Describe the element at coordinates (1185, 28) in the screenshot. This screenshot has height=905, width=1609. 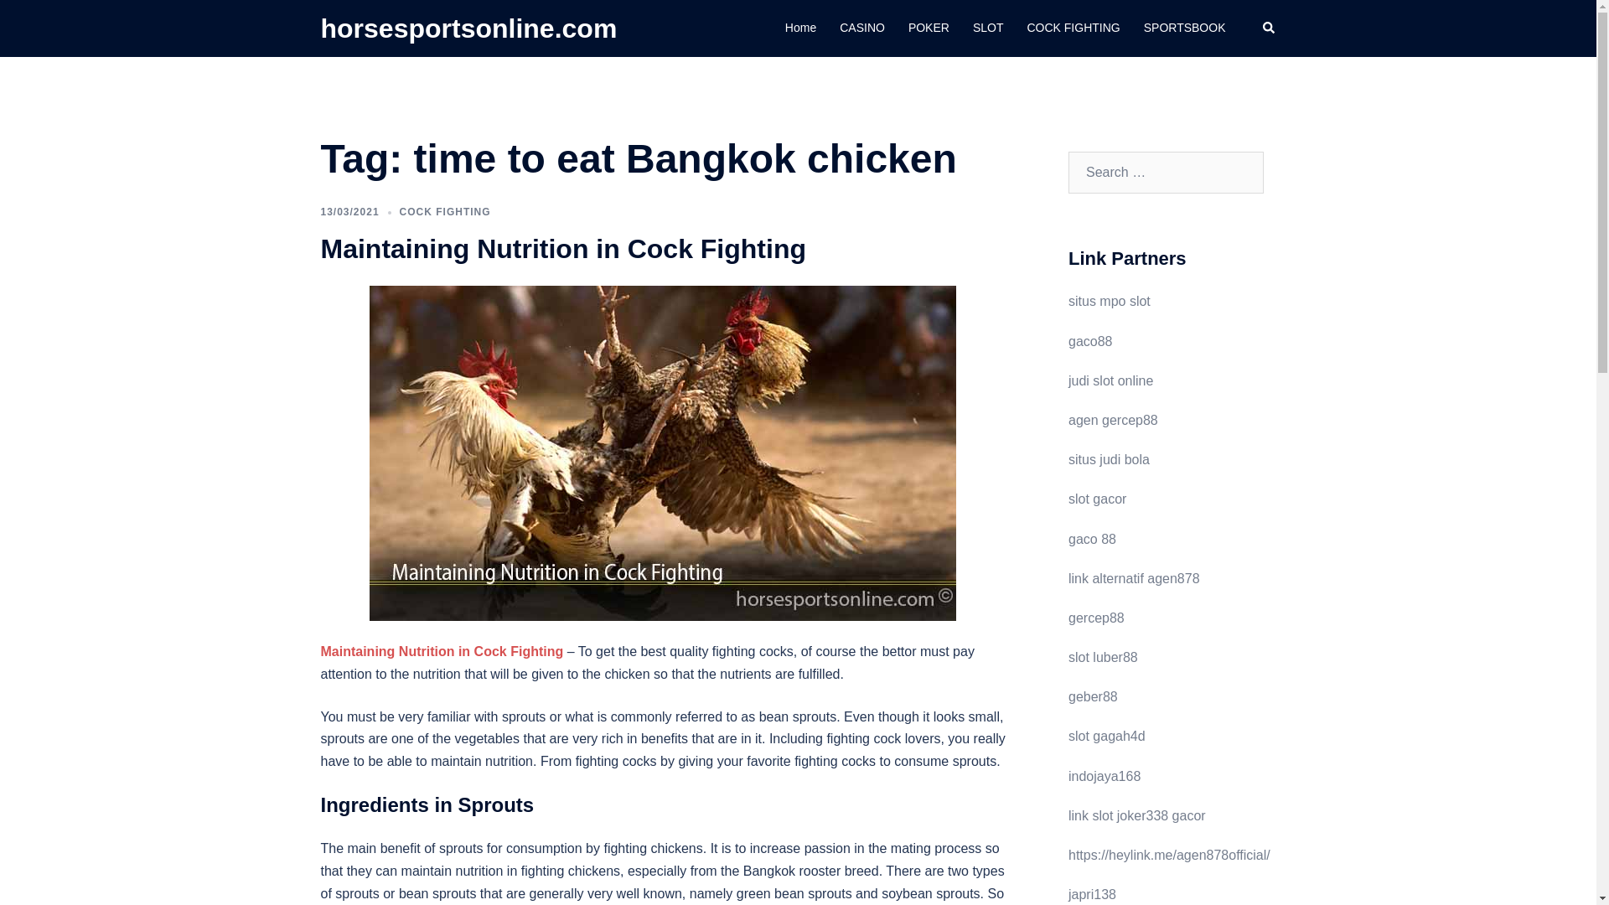
I see `SPORTSBOOK` at that location.